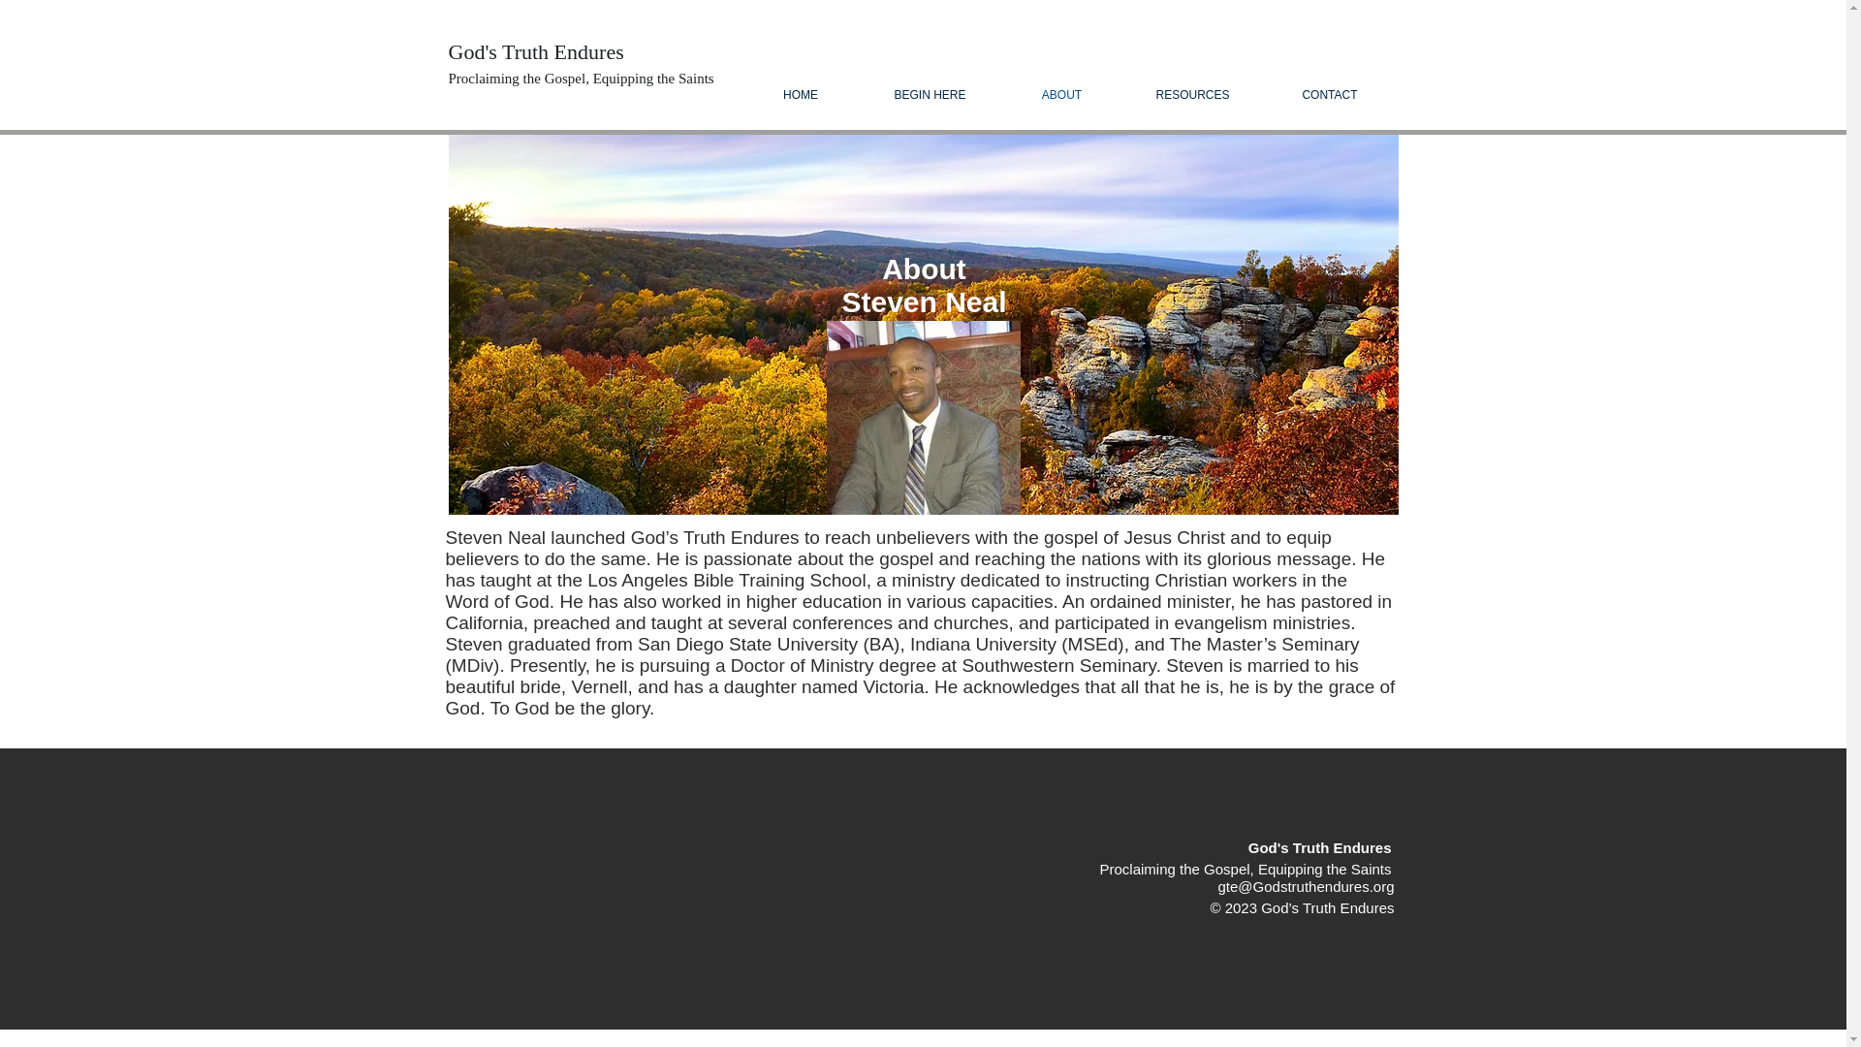 The height and width of the screenshot is (1047, 1861). I want to click on ABOUT, so click(1060, 95).